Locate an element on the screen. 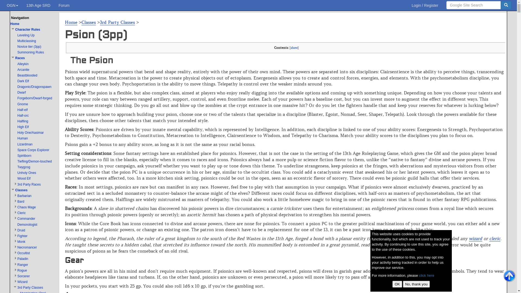 The height and width of the screenshot is (293, 521). Multiclassing is located at coordinates (27, 41).